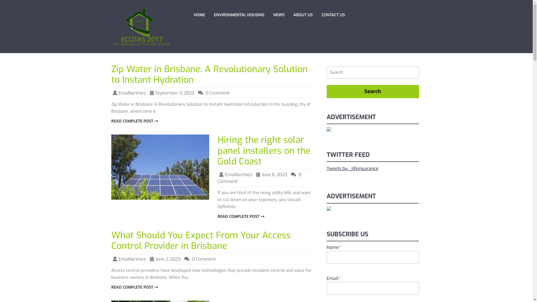 The width and height of the screenshot is (537, 302). Describe the element at coordinates (304, 15) in the screenshot. I see `ABOUT US` at that location.